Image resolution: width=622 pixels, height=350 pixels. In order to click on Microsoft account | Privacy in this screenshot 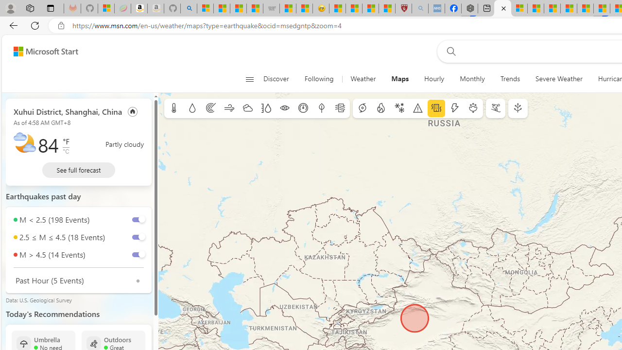, I will do `click(519, 9)`.